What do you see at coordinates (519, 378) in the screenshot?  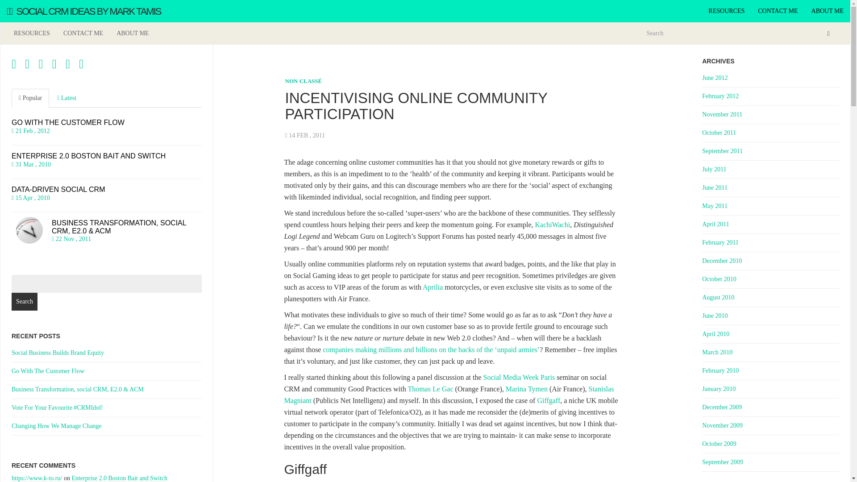 I see `Social Media Week Paris` at bounding box center [519, 378].